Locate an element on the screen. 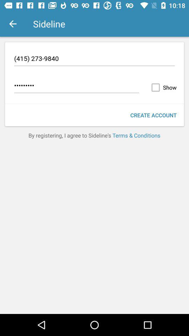 This screenshot has width=189, height=336. swipe to by registering i is located at coordinates (94, 135).